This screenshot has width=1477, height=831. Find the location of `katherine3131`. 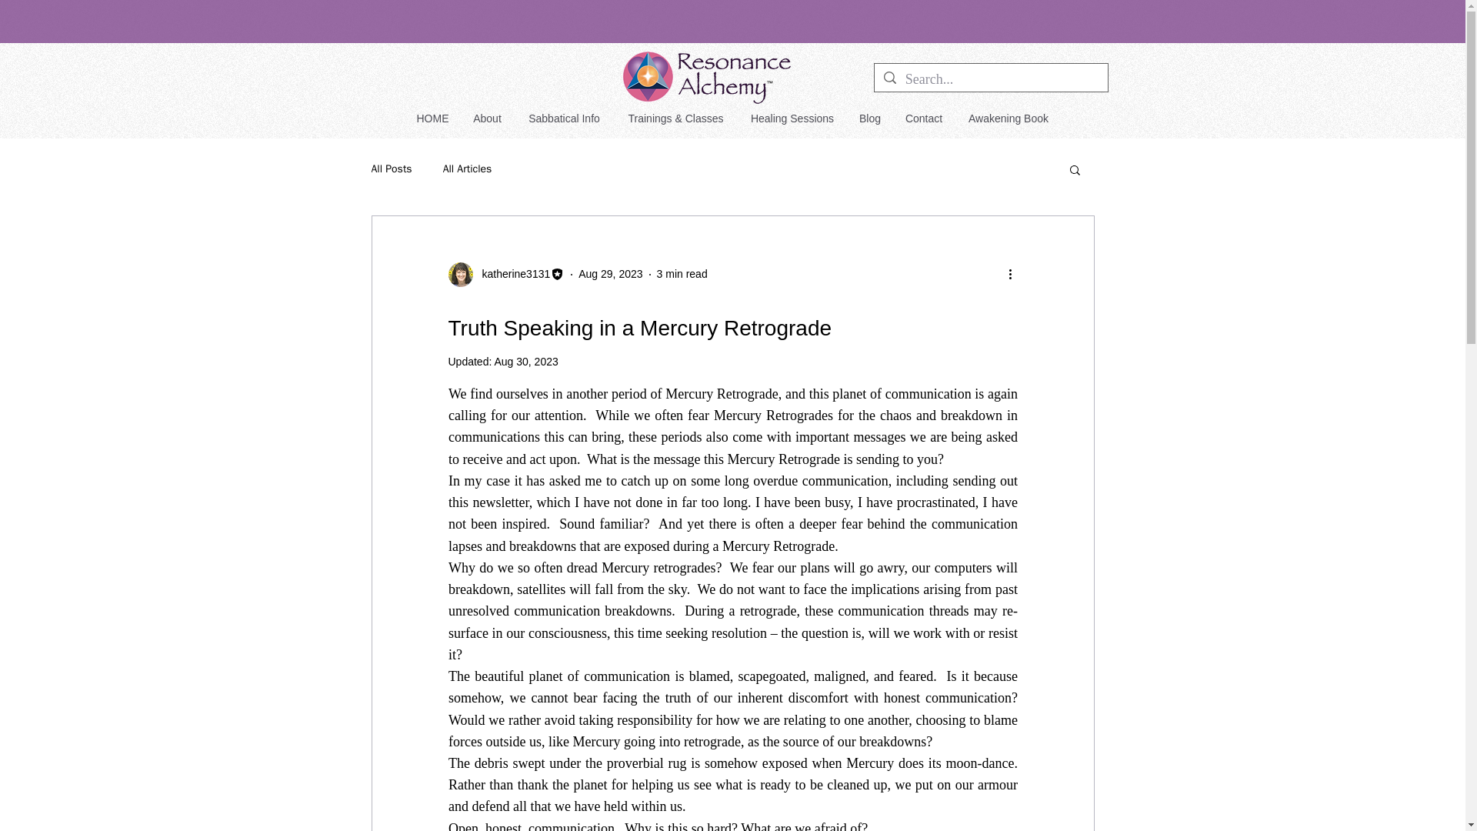

katherine3131 is located at coordinates (511, 274).